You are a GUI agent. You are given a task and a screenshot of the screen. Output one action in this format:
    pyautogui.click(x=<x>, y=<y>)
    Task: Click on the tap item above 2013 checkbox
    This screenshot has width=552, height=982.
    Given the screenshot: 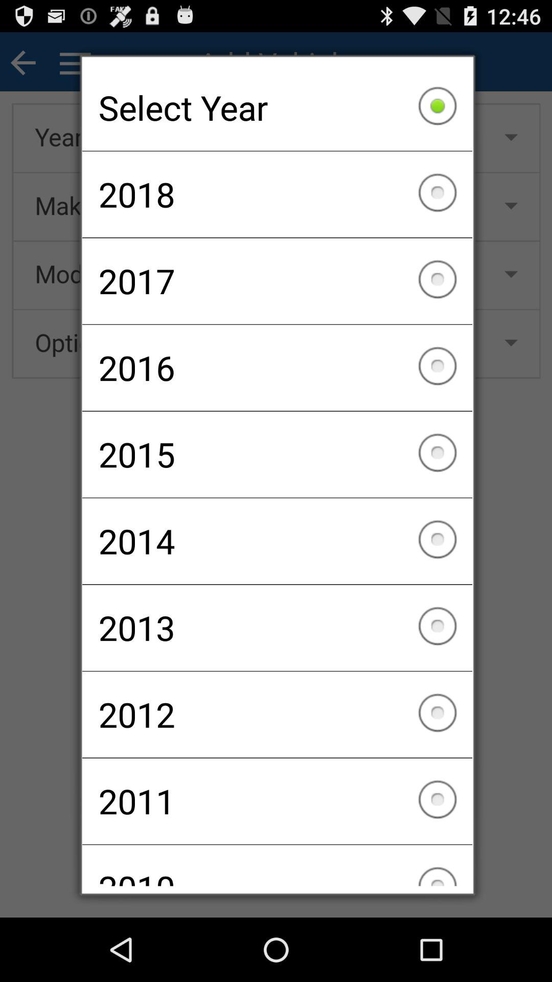 What is the action you would take?
    pyautogui.click(x=277, y=541)
    